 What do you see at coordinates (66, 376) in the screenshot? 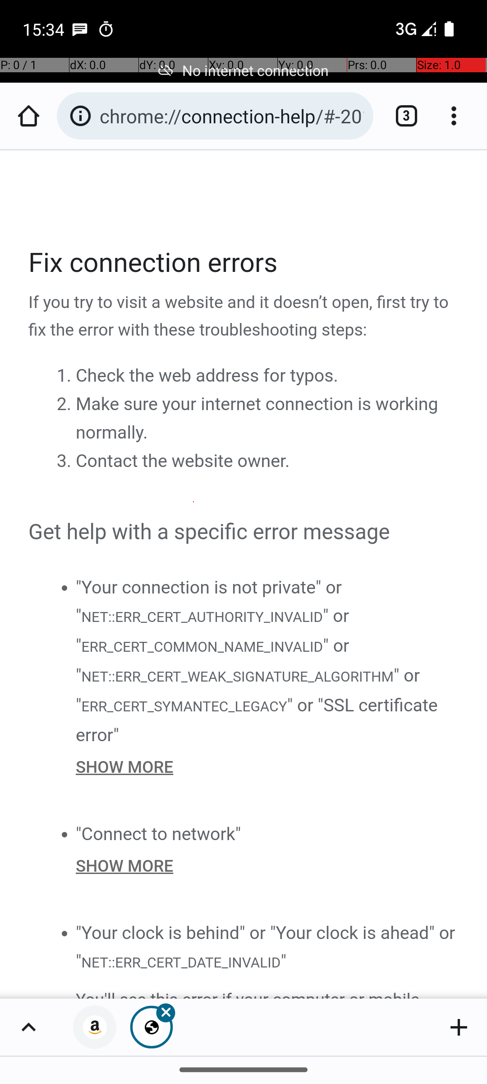
I see `1. ` at bounding box center [66, 376].